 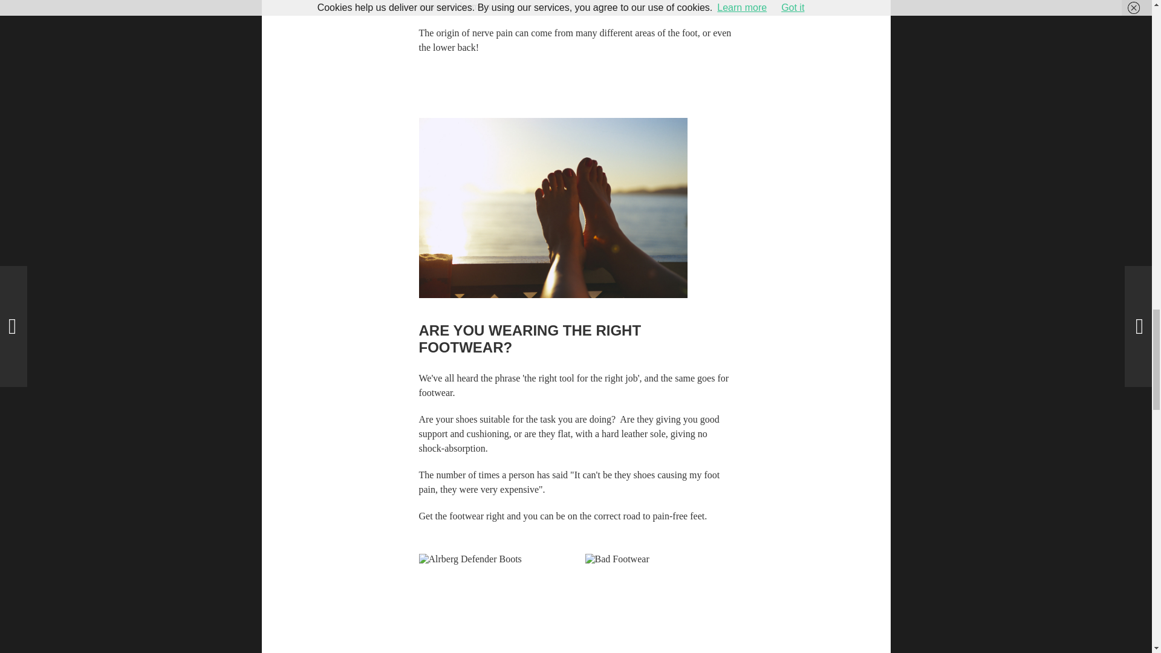 What do you see at coordinates (492, 595) in the screenshot?
I see `Good footwear for support` at bounding box center [492, 595].